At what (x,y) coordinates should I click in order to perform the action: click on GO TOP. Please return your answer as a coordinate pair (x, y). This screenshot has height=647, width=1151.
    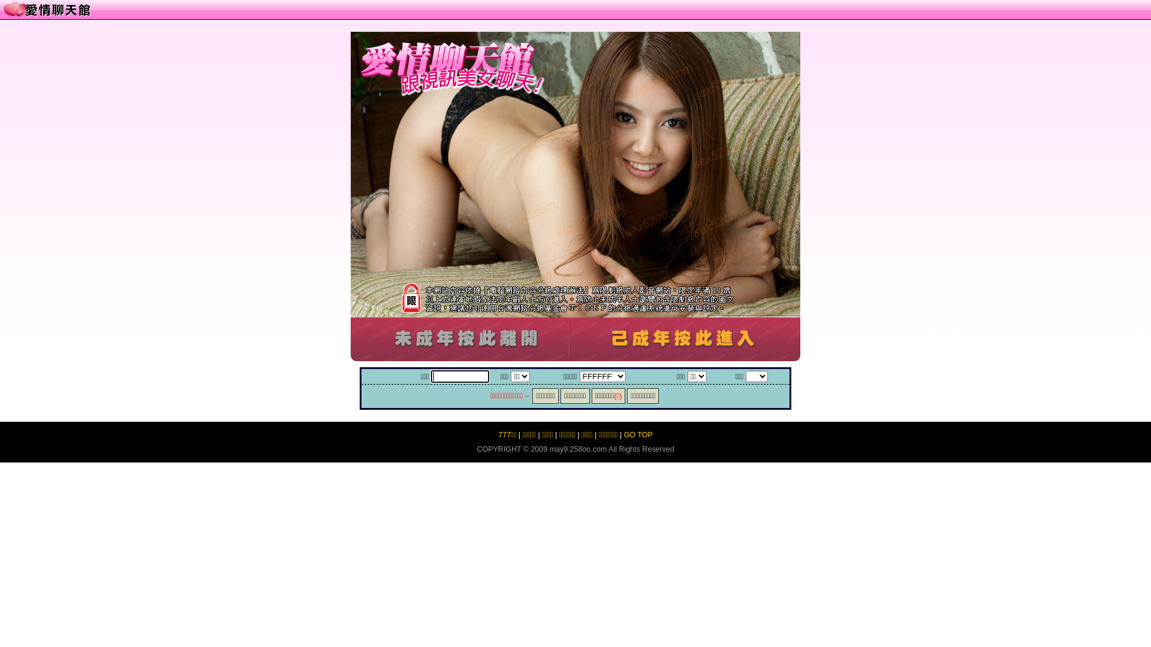
    Looking at the image, I should click on (638, 435).